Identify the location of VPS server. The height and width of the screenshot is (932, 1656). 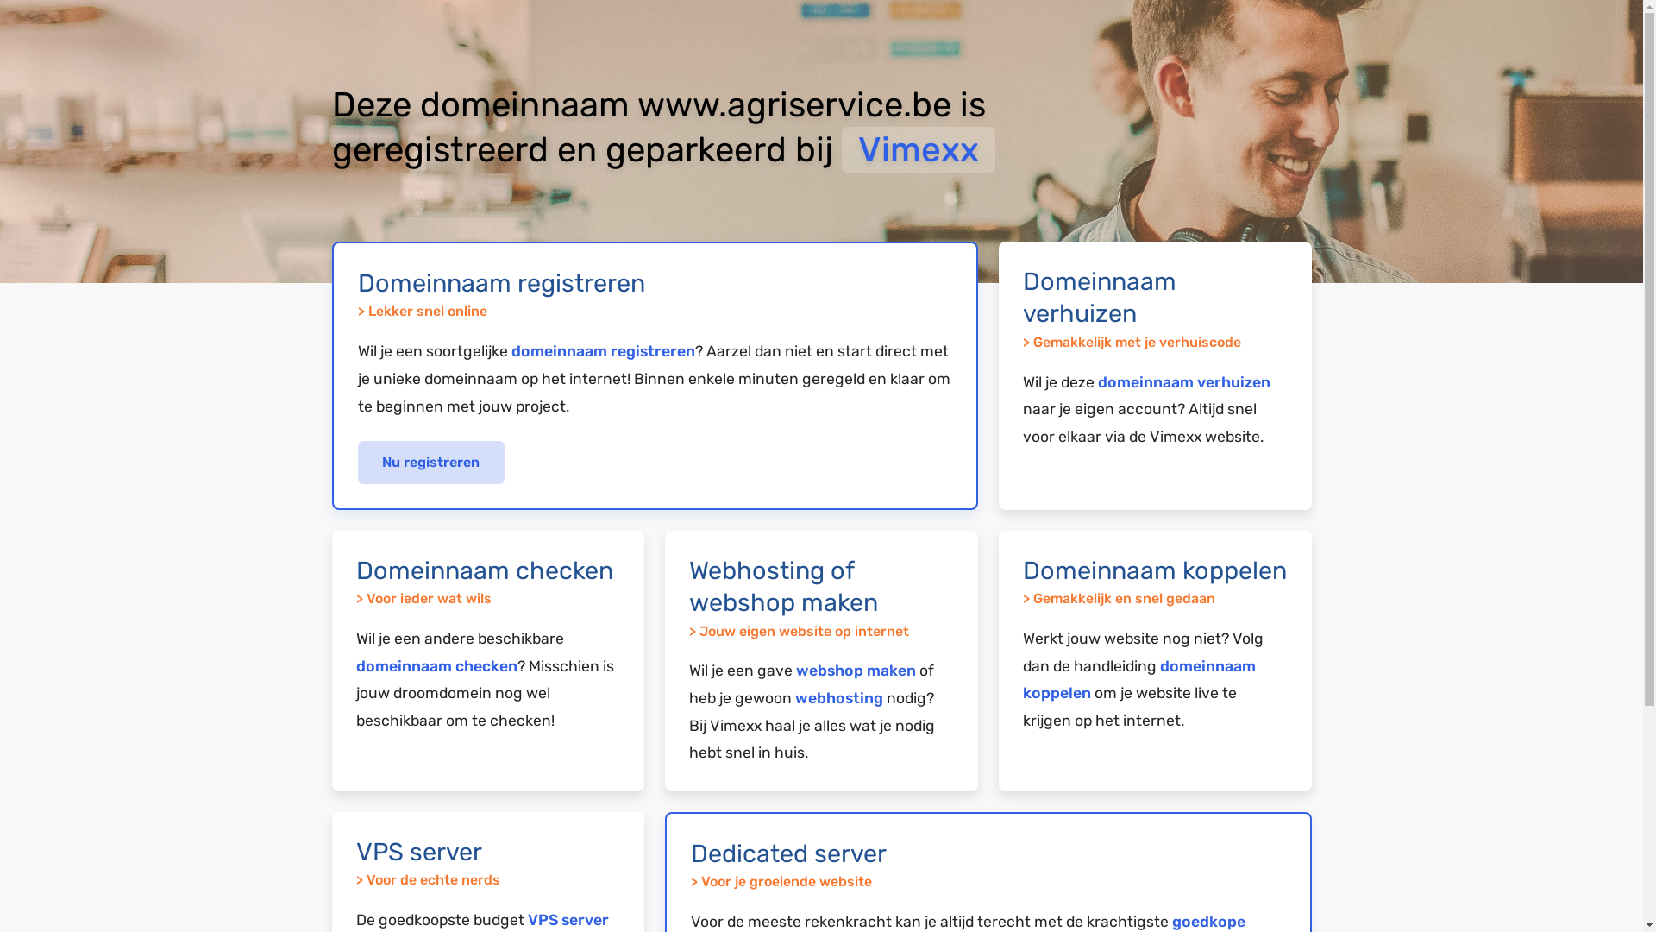
(568, 920).